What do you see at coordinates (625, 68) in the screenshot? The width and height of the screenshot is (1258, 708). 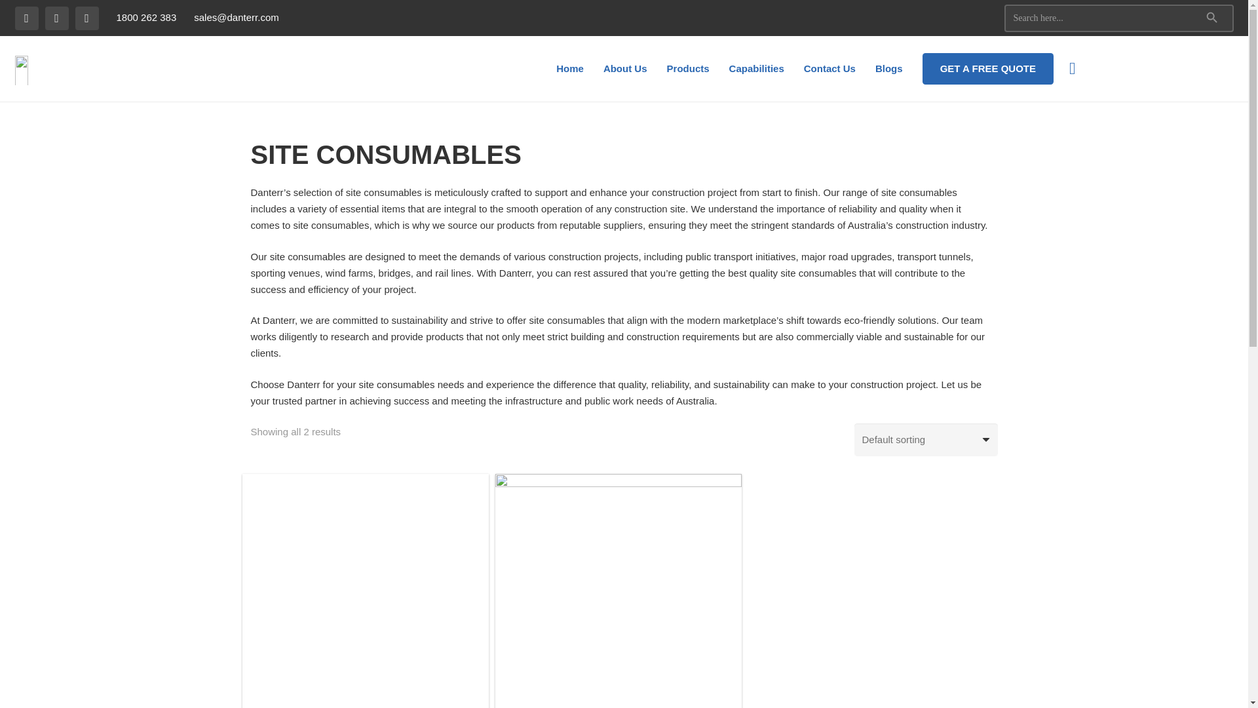 I see `About Us` at bounding box center [625, 68].